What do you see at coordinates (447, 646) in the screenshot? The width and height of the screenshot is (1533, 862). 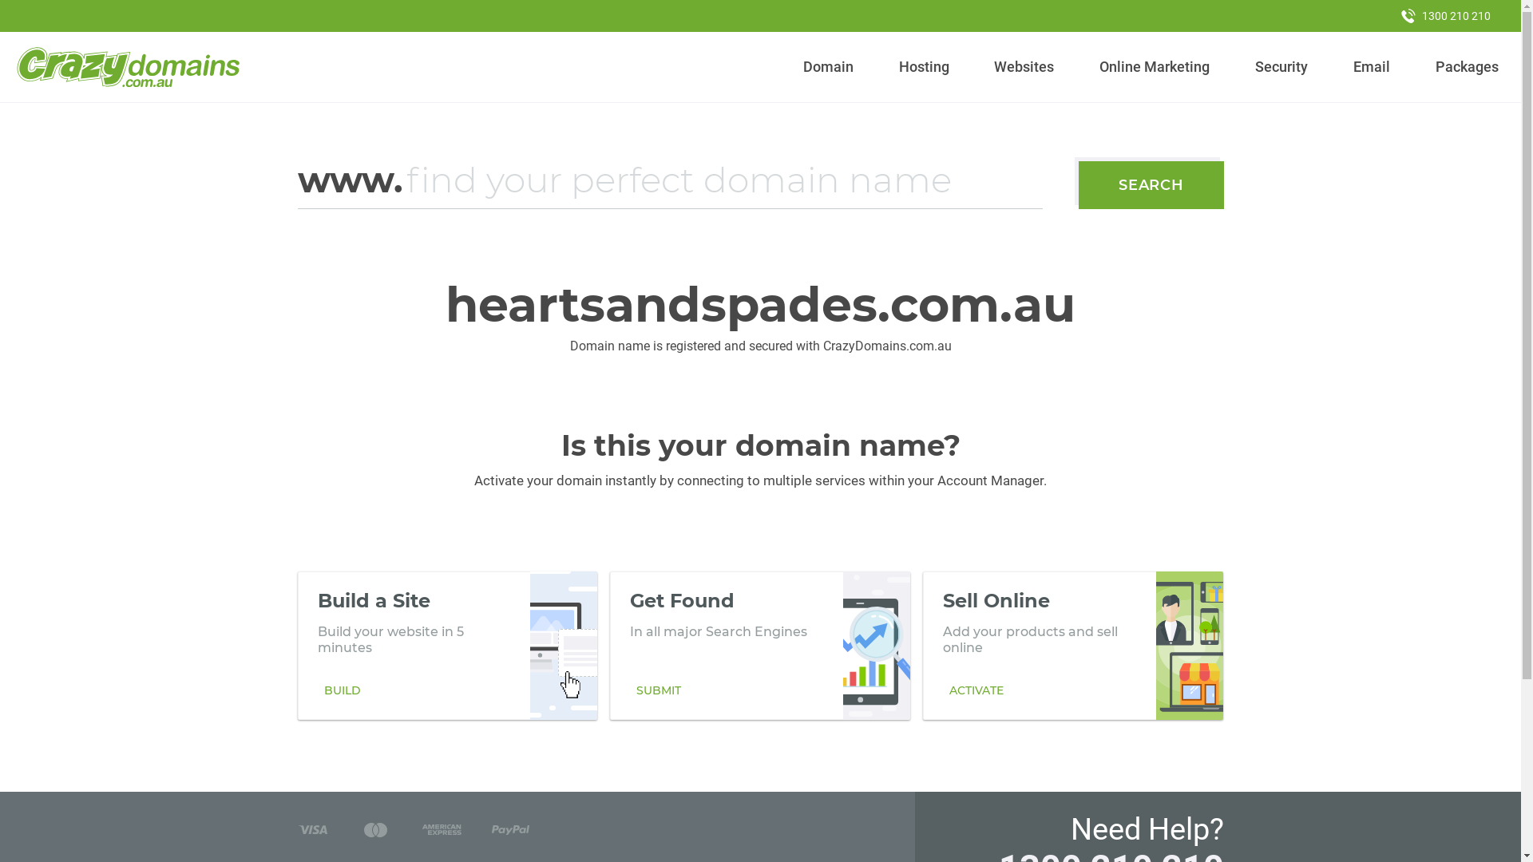 I see `Build a Site
Build your website in 5 minutes
BUILD` at bounding box center [447, 646].